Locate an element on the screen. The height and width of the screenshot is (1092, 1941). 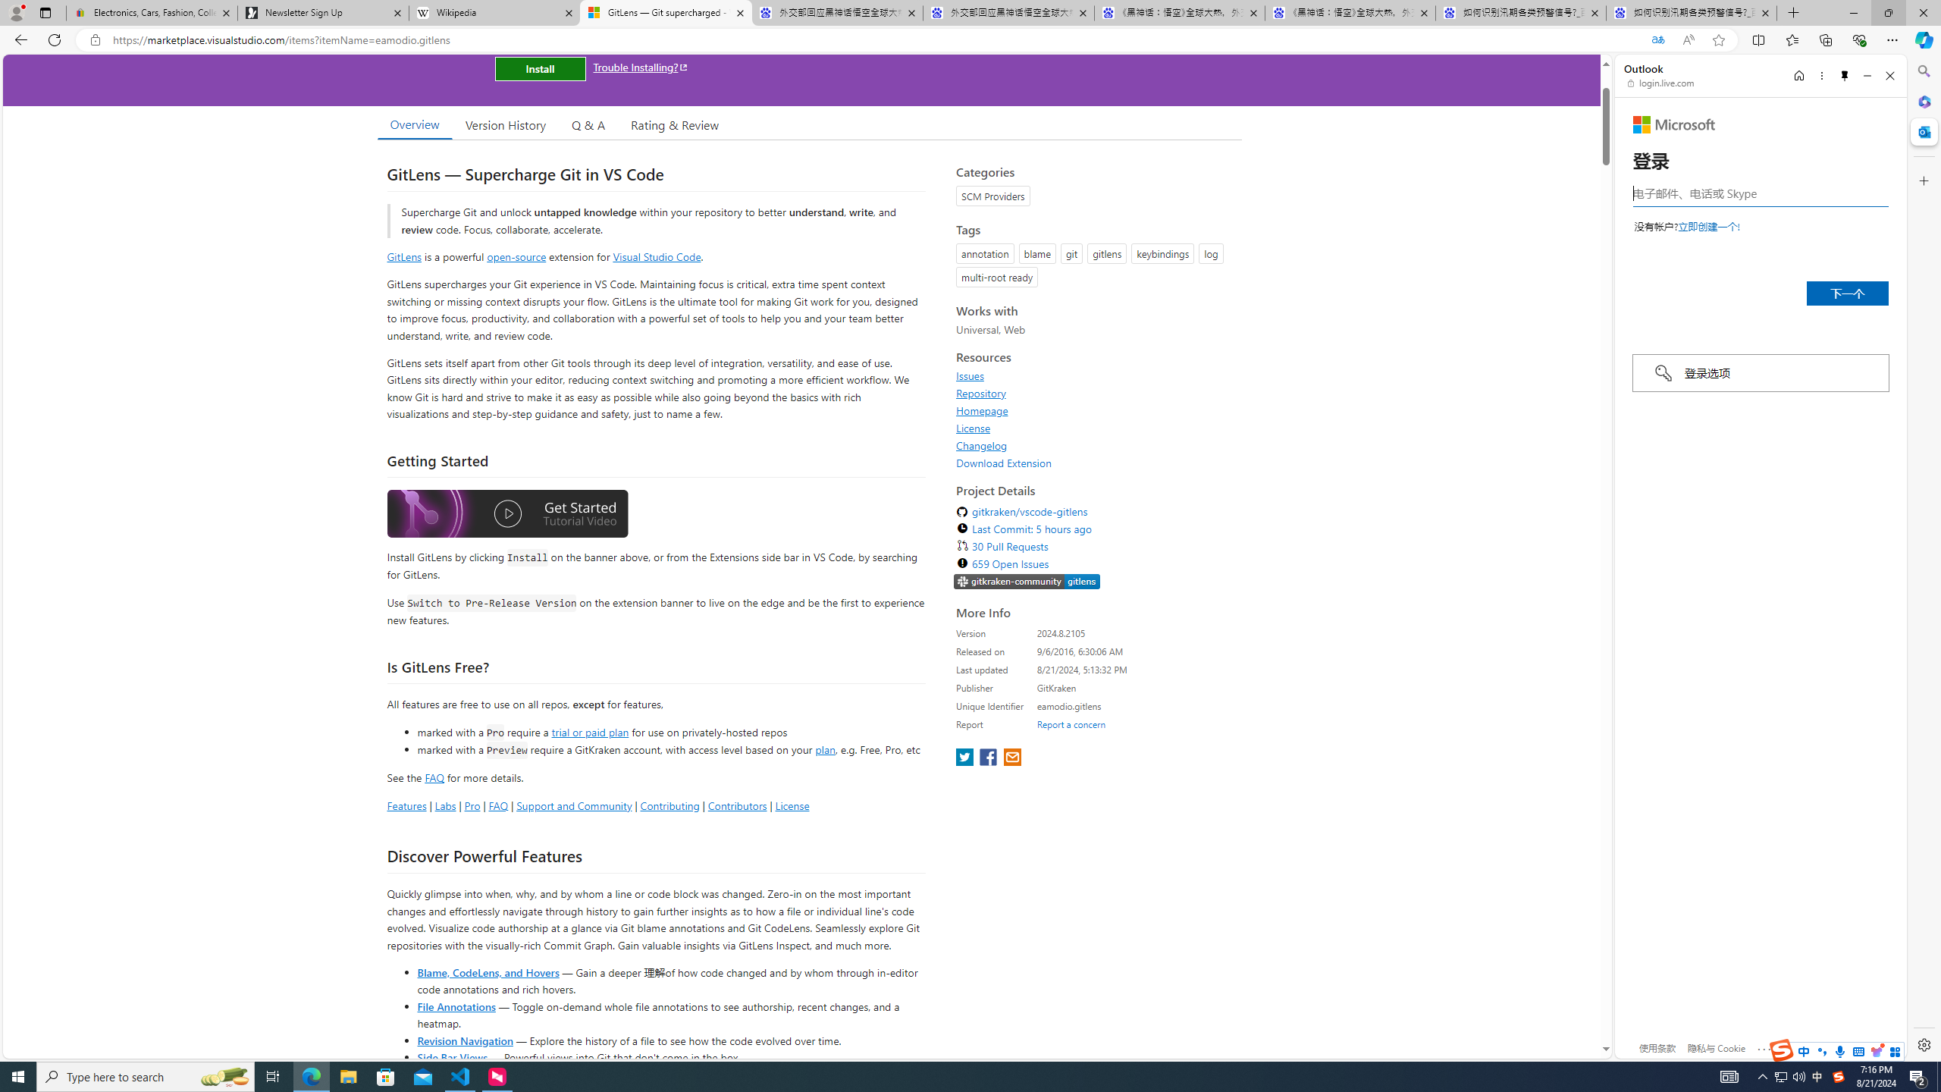
Report a concern is located at coordinates (1071, 724).